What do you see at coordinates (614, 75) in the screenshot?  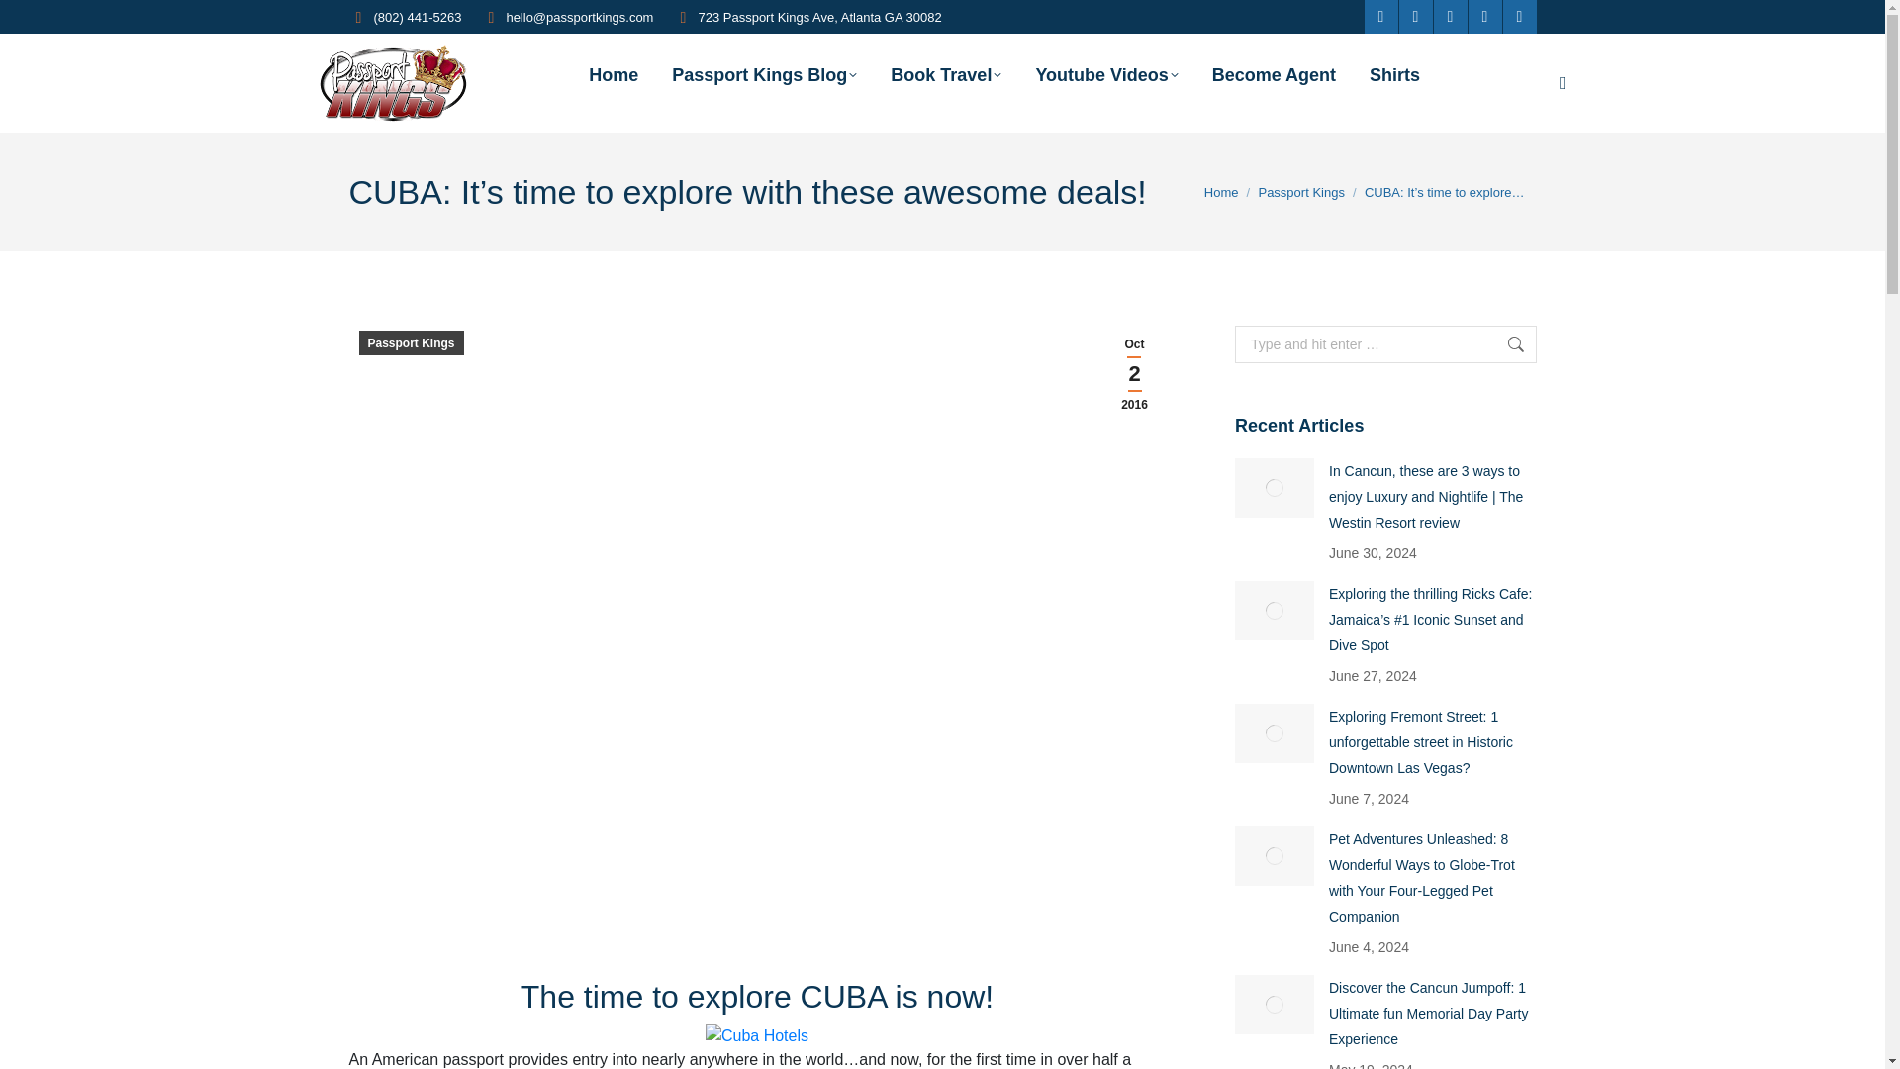 I see `Home` at bounding box center [614, 75].